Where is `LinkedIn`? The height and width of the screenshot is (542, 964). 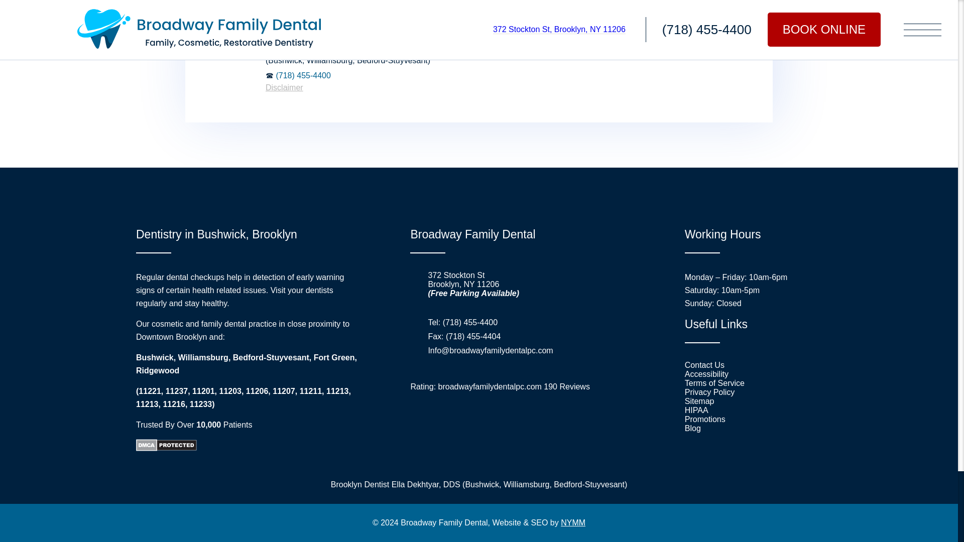 LinkedIn is located at coordinates (473, 423).